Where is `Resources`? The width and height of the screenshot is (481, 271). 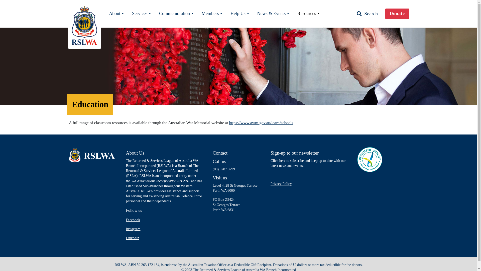
Resources is located at coordinates (309, 14).